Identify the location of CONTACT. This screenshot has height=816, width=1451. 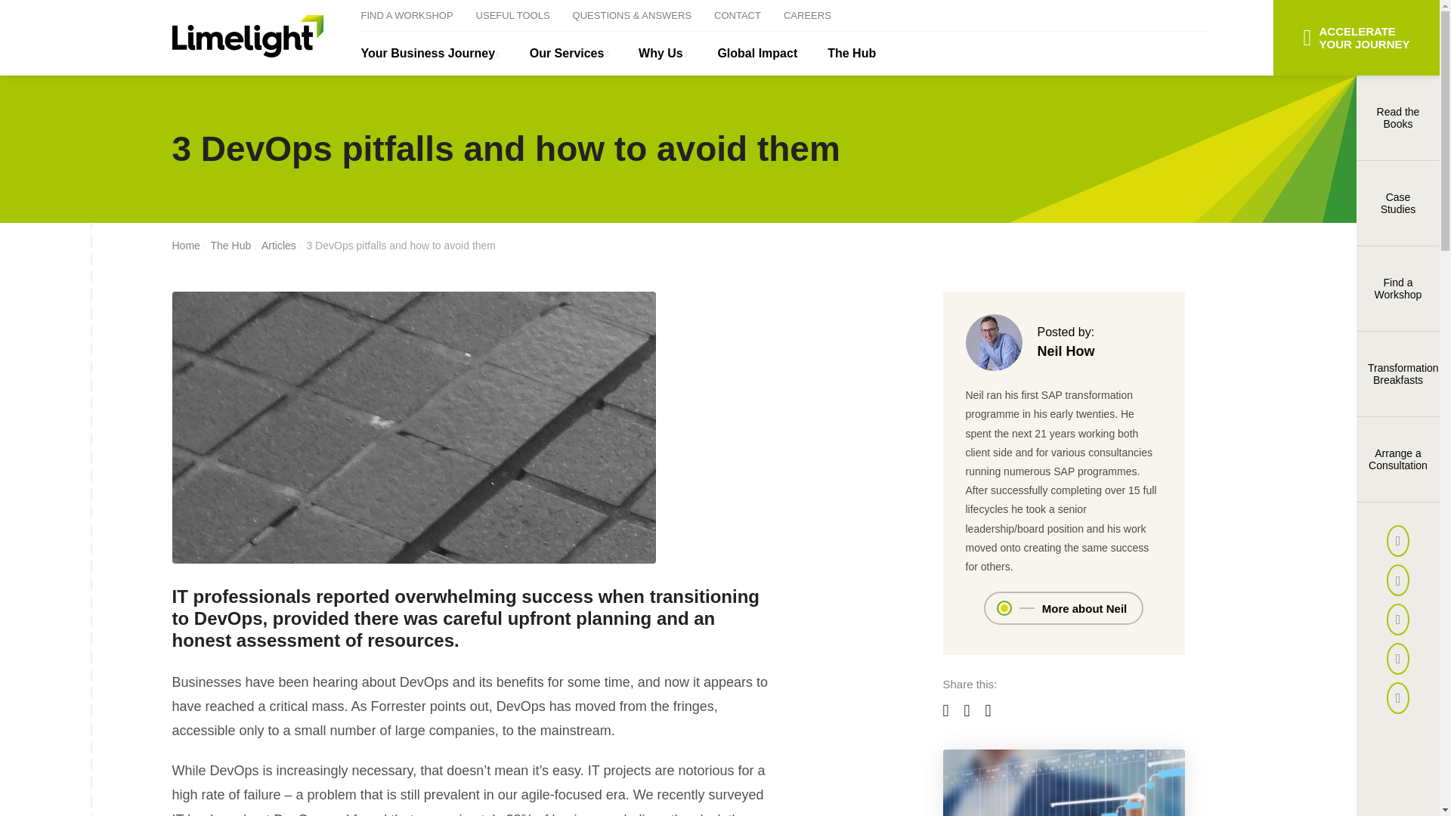
(737, 15).